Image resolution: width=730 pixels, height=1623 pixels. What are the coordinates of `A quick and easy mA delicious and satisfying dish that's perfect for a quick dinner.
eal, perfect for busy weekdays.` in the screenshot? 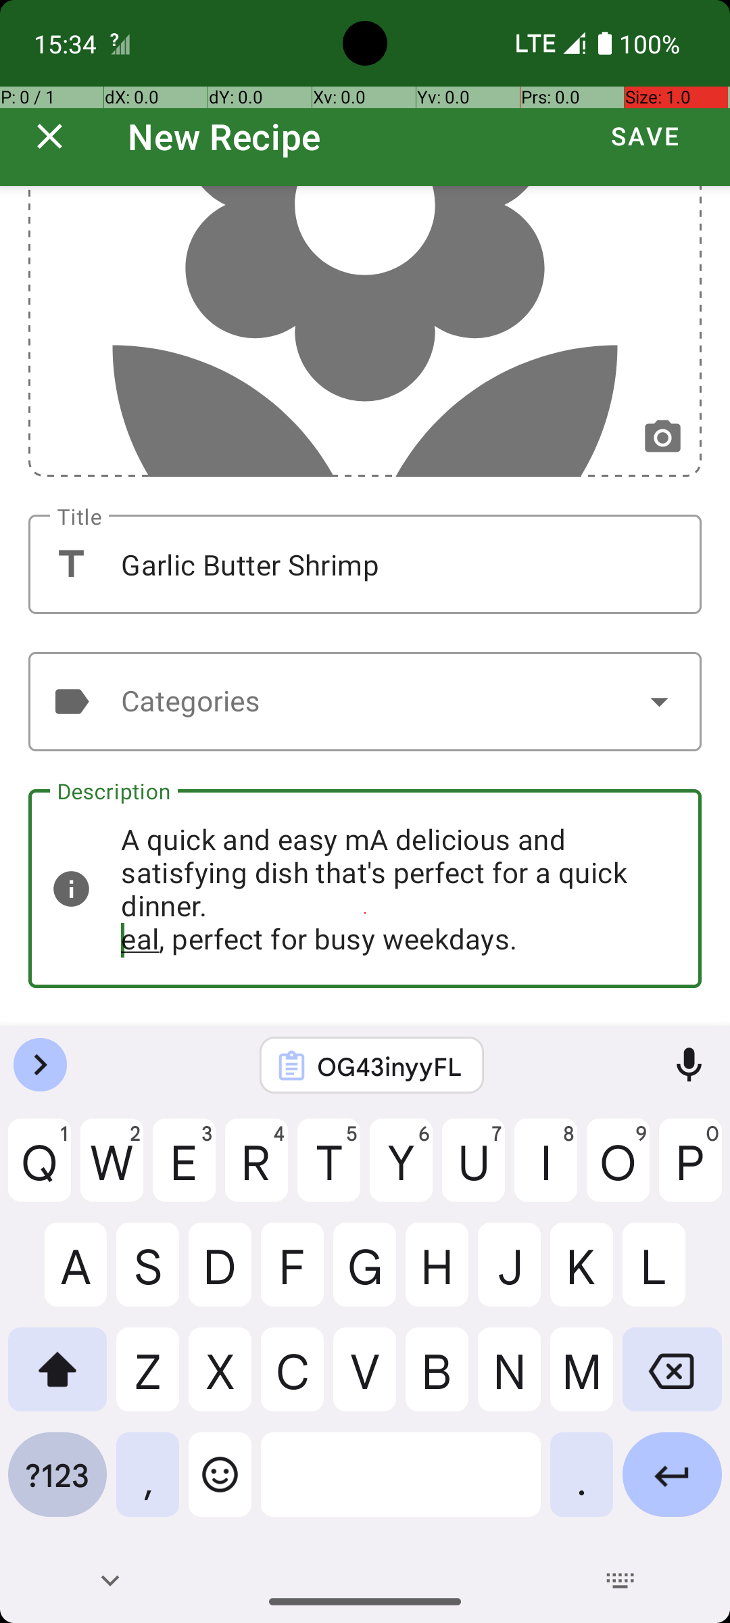 It's located at (365, 889).